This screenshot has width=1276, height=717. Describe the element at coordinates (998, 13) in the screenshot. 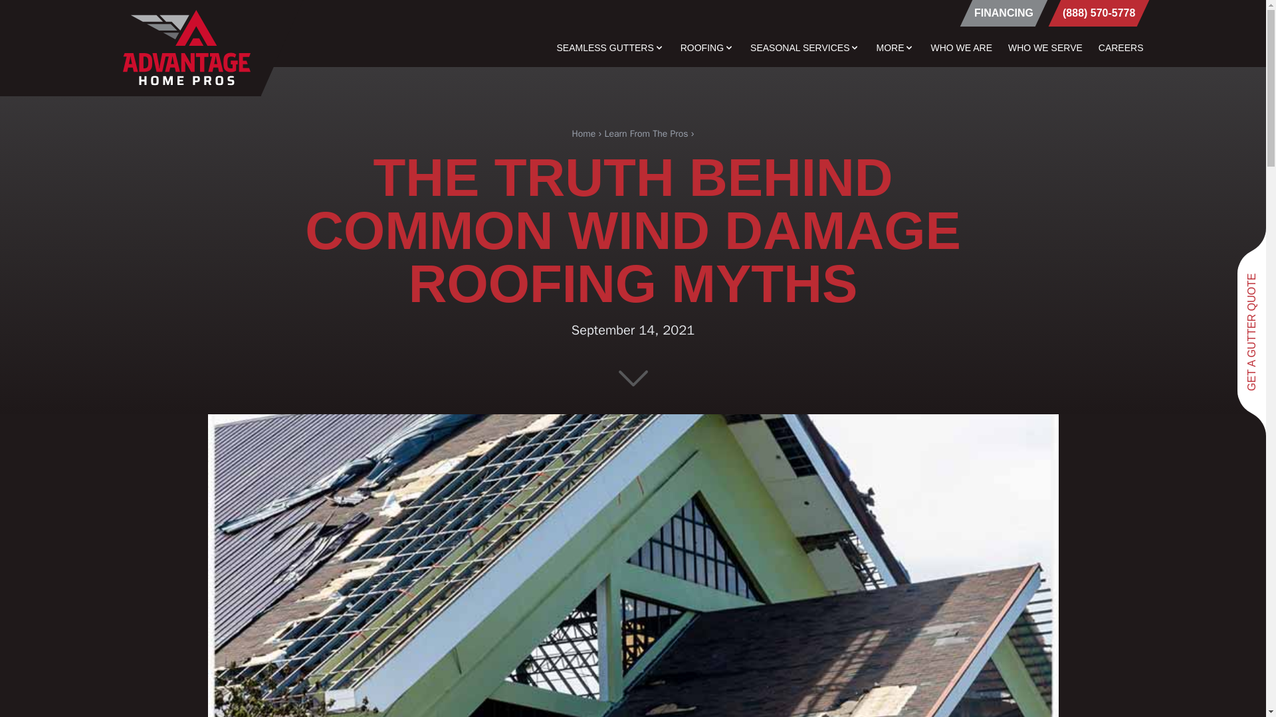

I see `FINANCING` at that location.